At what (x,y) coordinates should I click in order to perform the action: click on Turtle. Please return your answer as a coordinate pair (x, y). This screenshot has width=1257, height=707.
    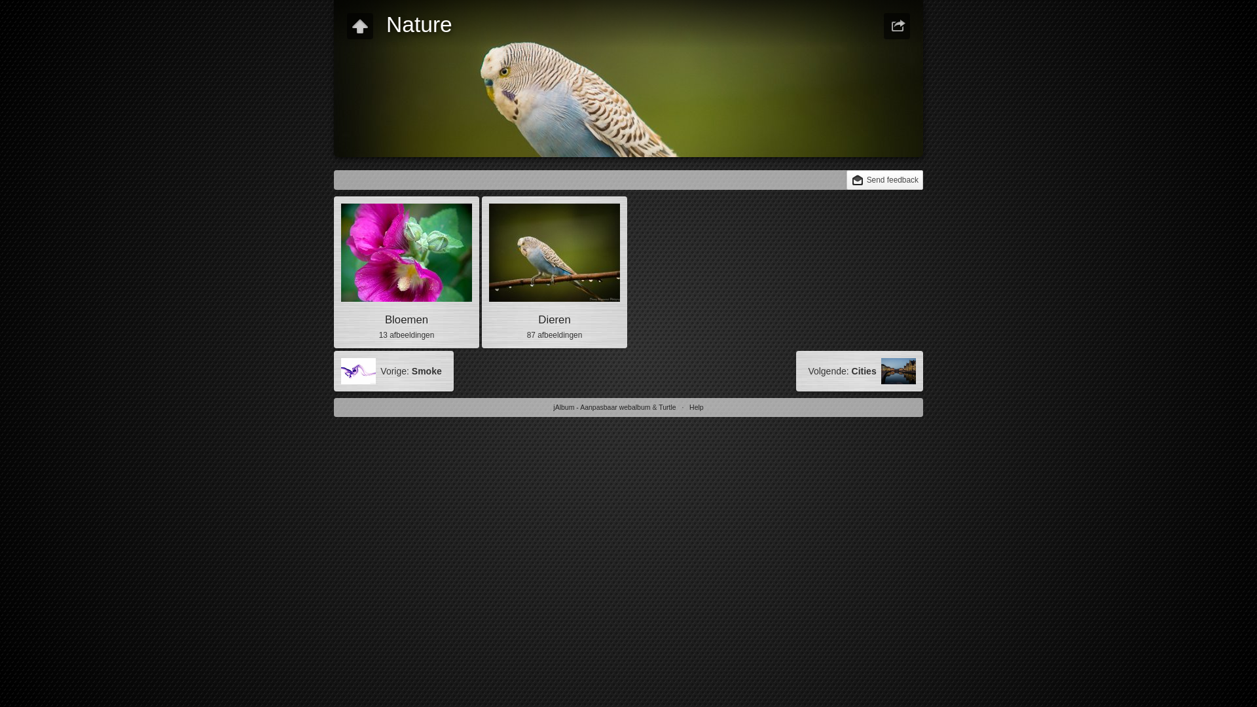
    Looking at the image, I should click on (667, 407).